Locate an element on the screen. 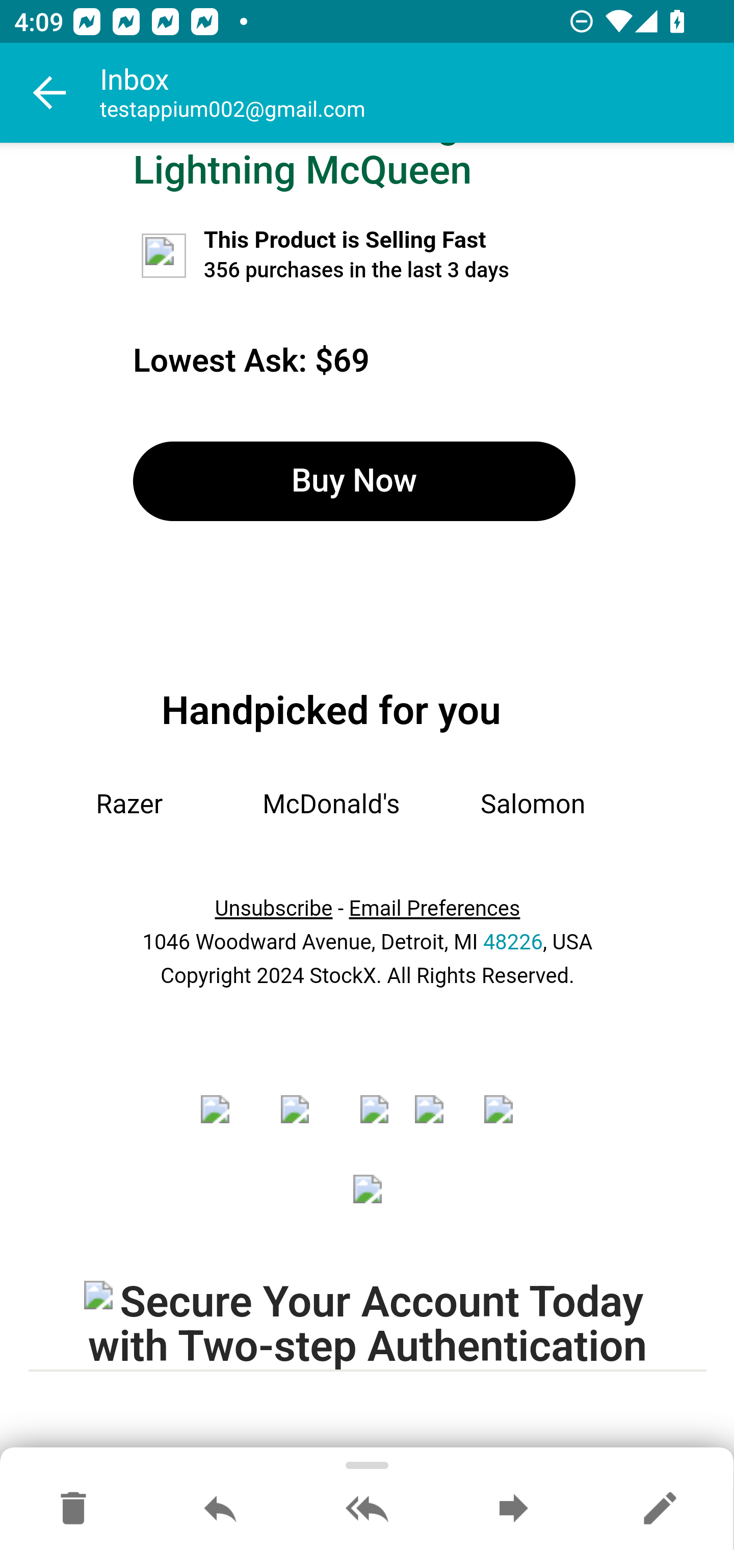 Image resolution: width=734 pixels, height=1550 pixels. Buy Now is located at coordinates (354, 482).